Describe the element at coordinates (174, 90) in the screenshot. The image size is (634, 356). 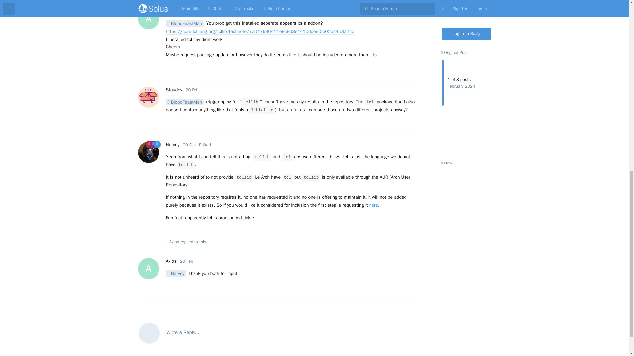
I see `Staudey` at that location.